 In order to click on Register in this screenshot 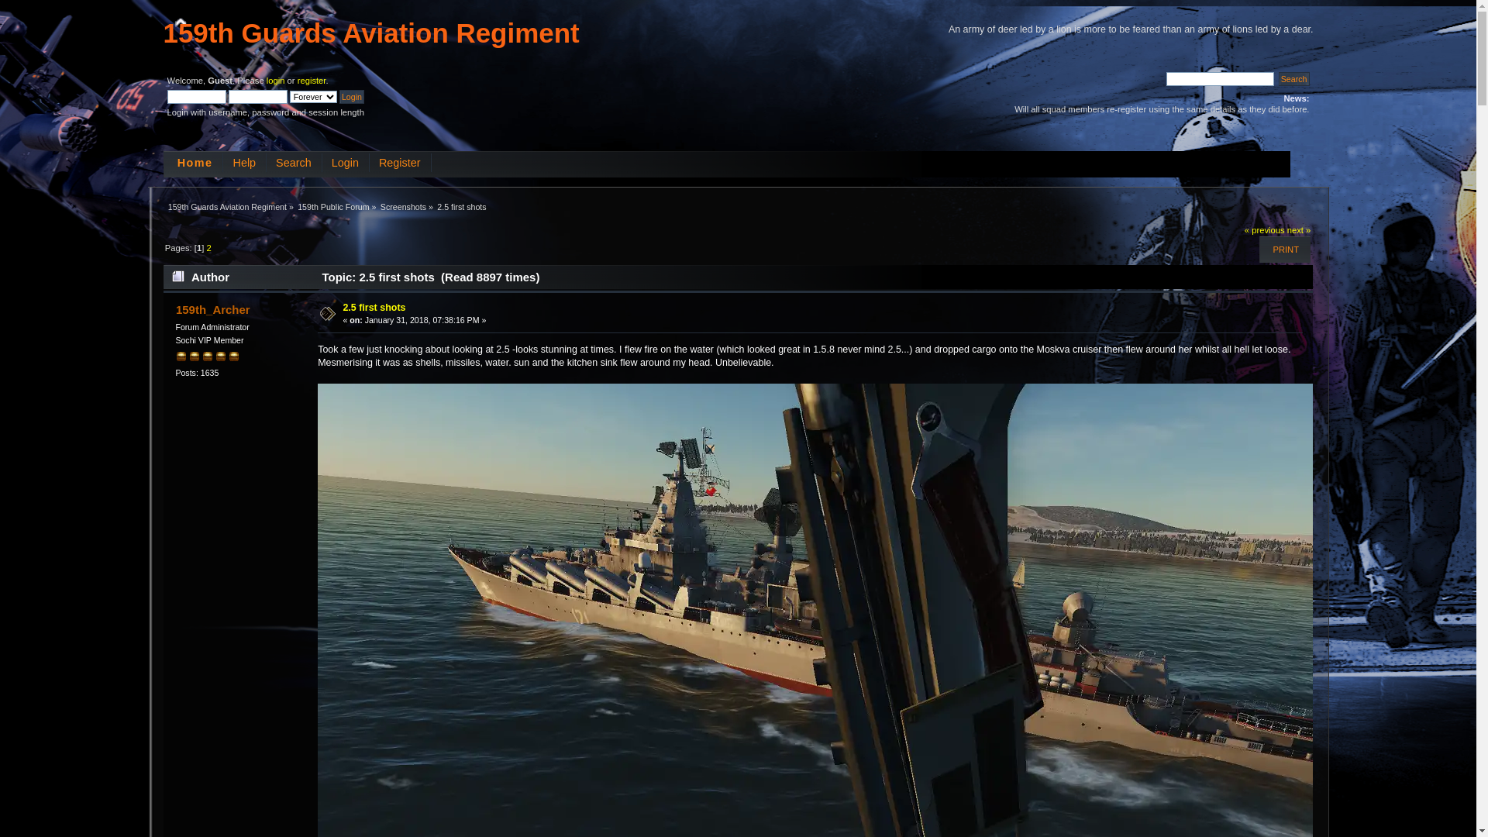, I will do `click(398, 163)`.